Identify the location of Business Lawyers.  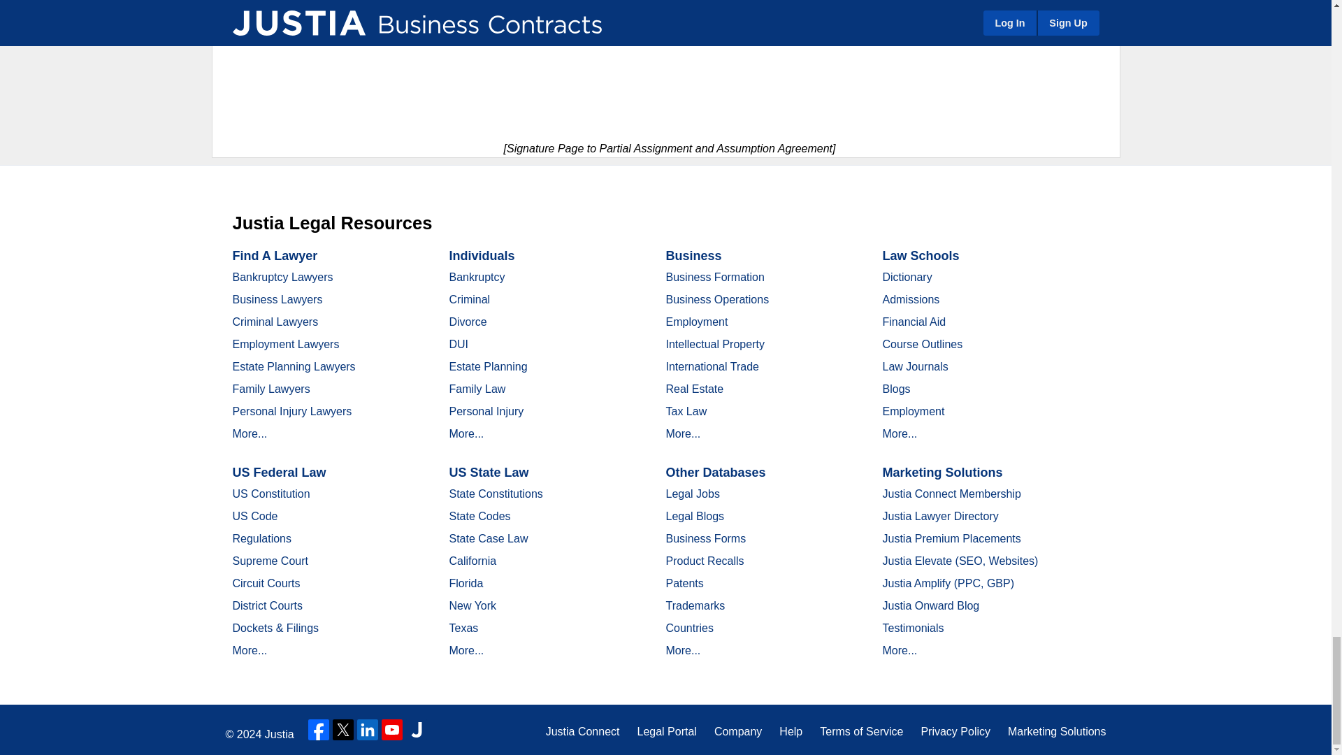
(277, 299).